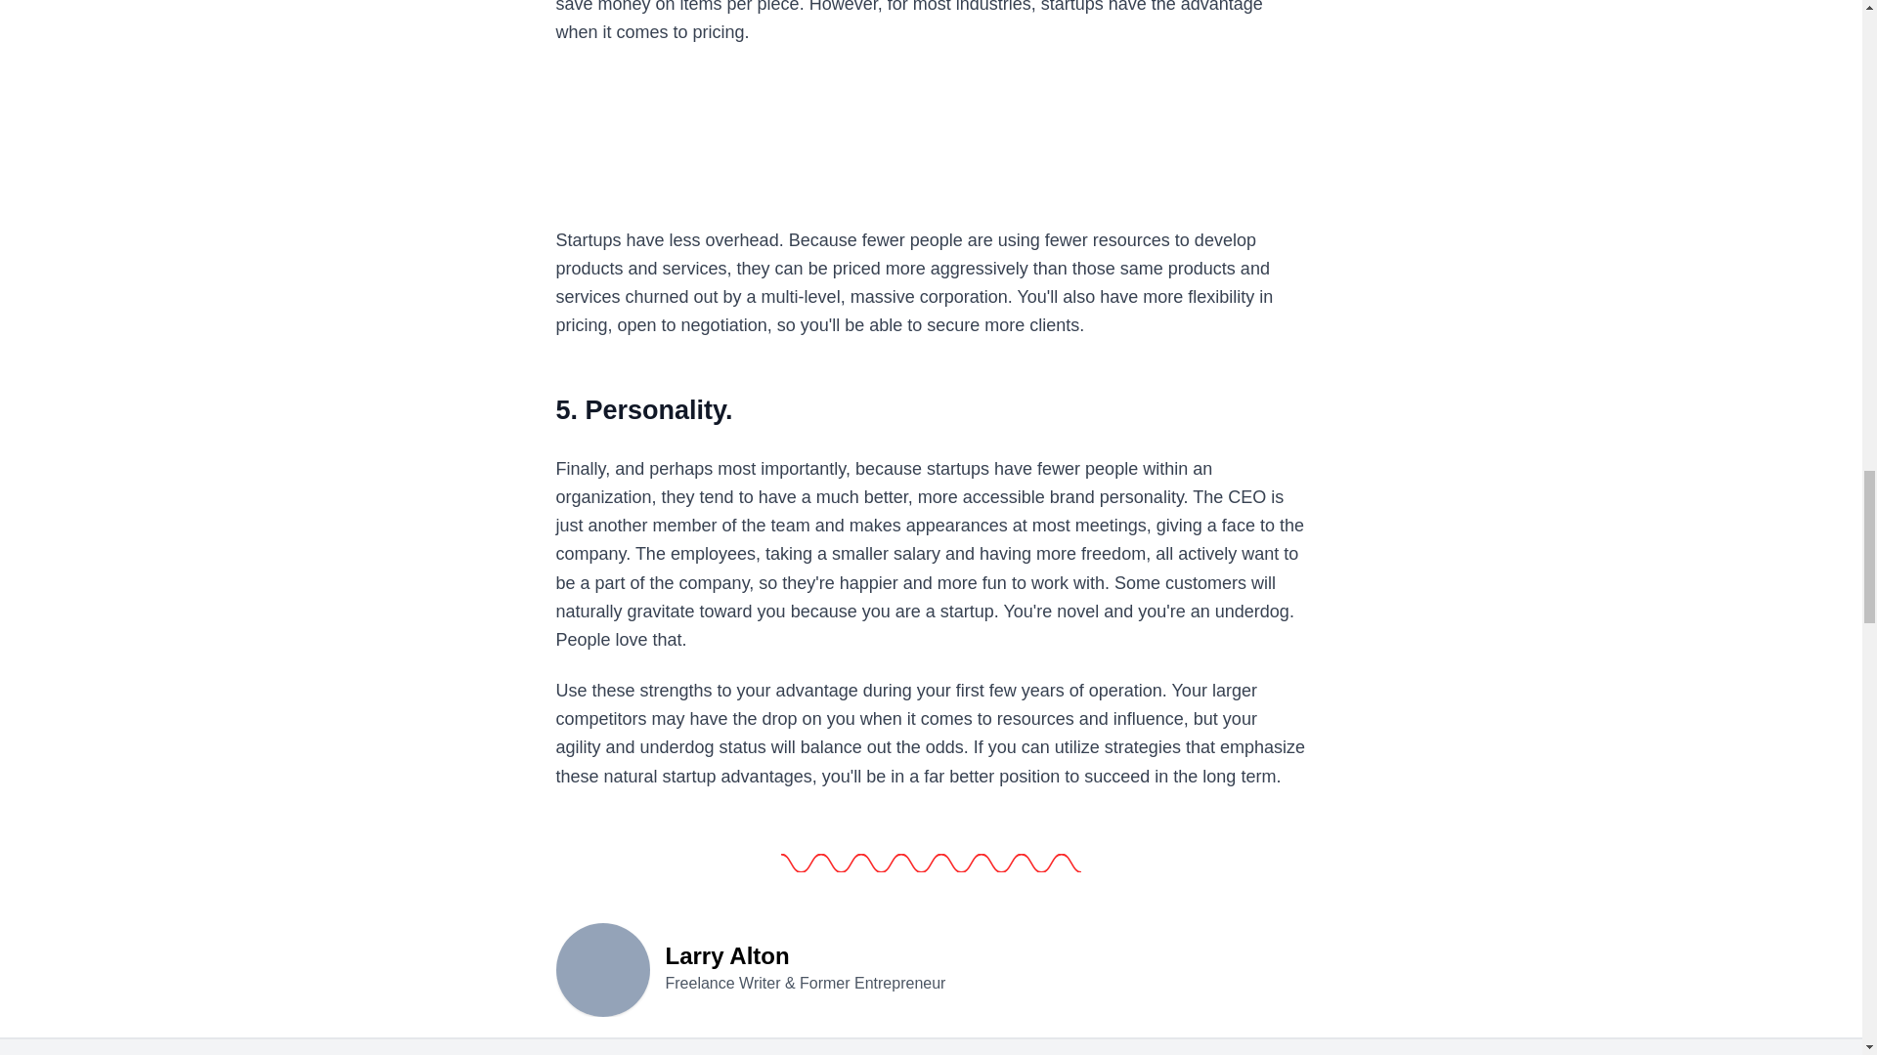  What do you see at coordinates (602, 967) in the screenshot?
I see `Larry Alton` at bounding box center [602, 967].